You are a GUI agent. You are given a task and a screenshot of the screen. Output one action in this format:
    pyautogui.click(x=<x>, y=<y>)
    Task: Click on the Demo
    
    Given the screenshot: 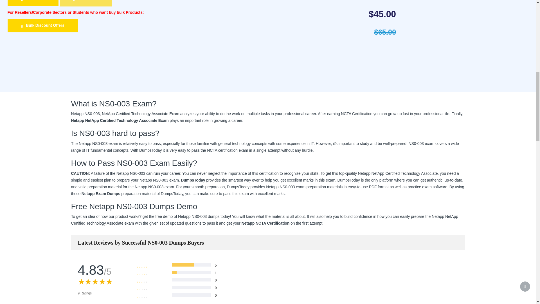 What is the action you would take?
    pyautogui.click(x=33, y=3)
    